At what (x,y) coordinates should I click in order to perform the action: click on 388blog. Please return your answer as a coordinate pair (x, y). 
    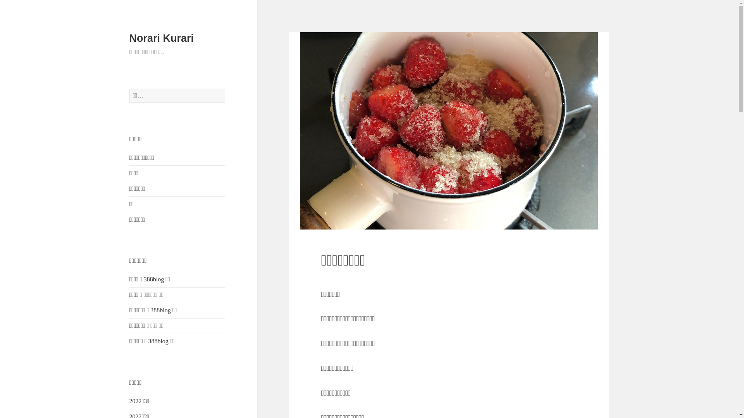
    Looking at the image, I should click on (160, 310).